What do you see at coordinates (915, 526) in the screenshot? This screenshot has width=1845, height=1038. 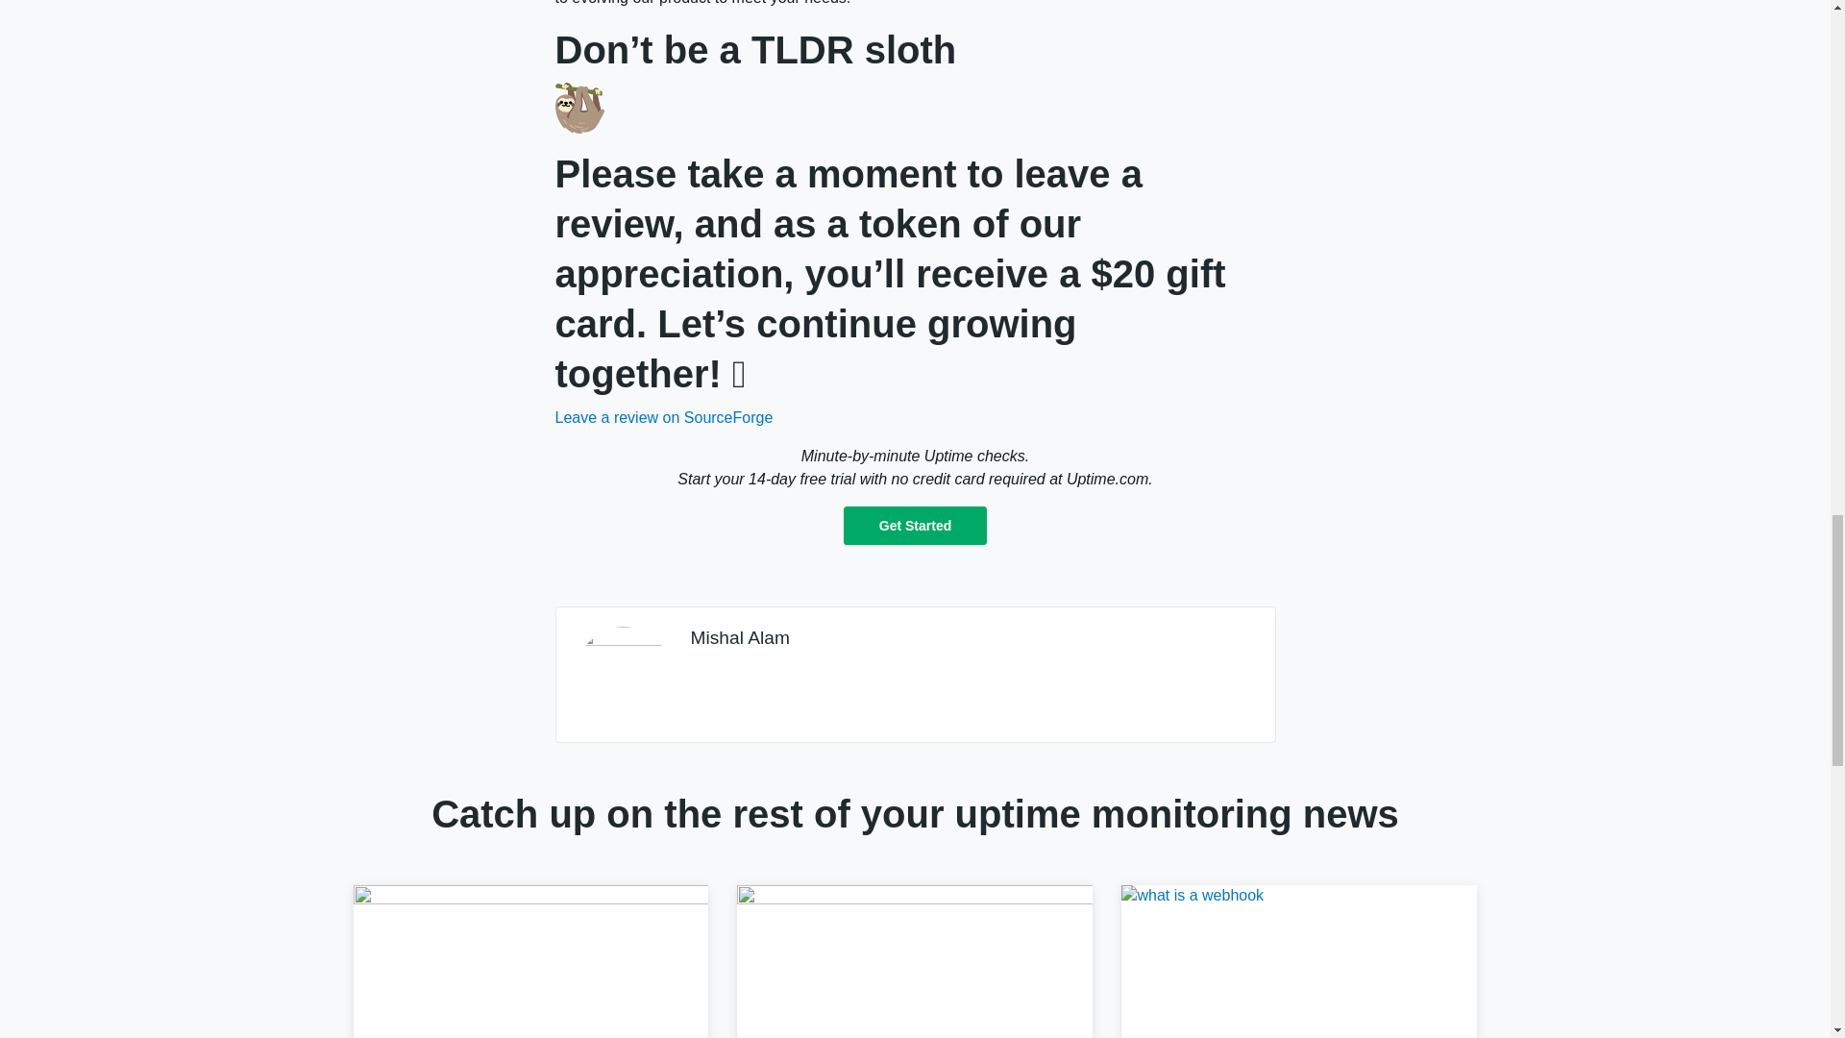 I see `Get Started` at bounding box center [915, 526].